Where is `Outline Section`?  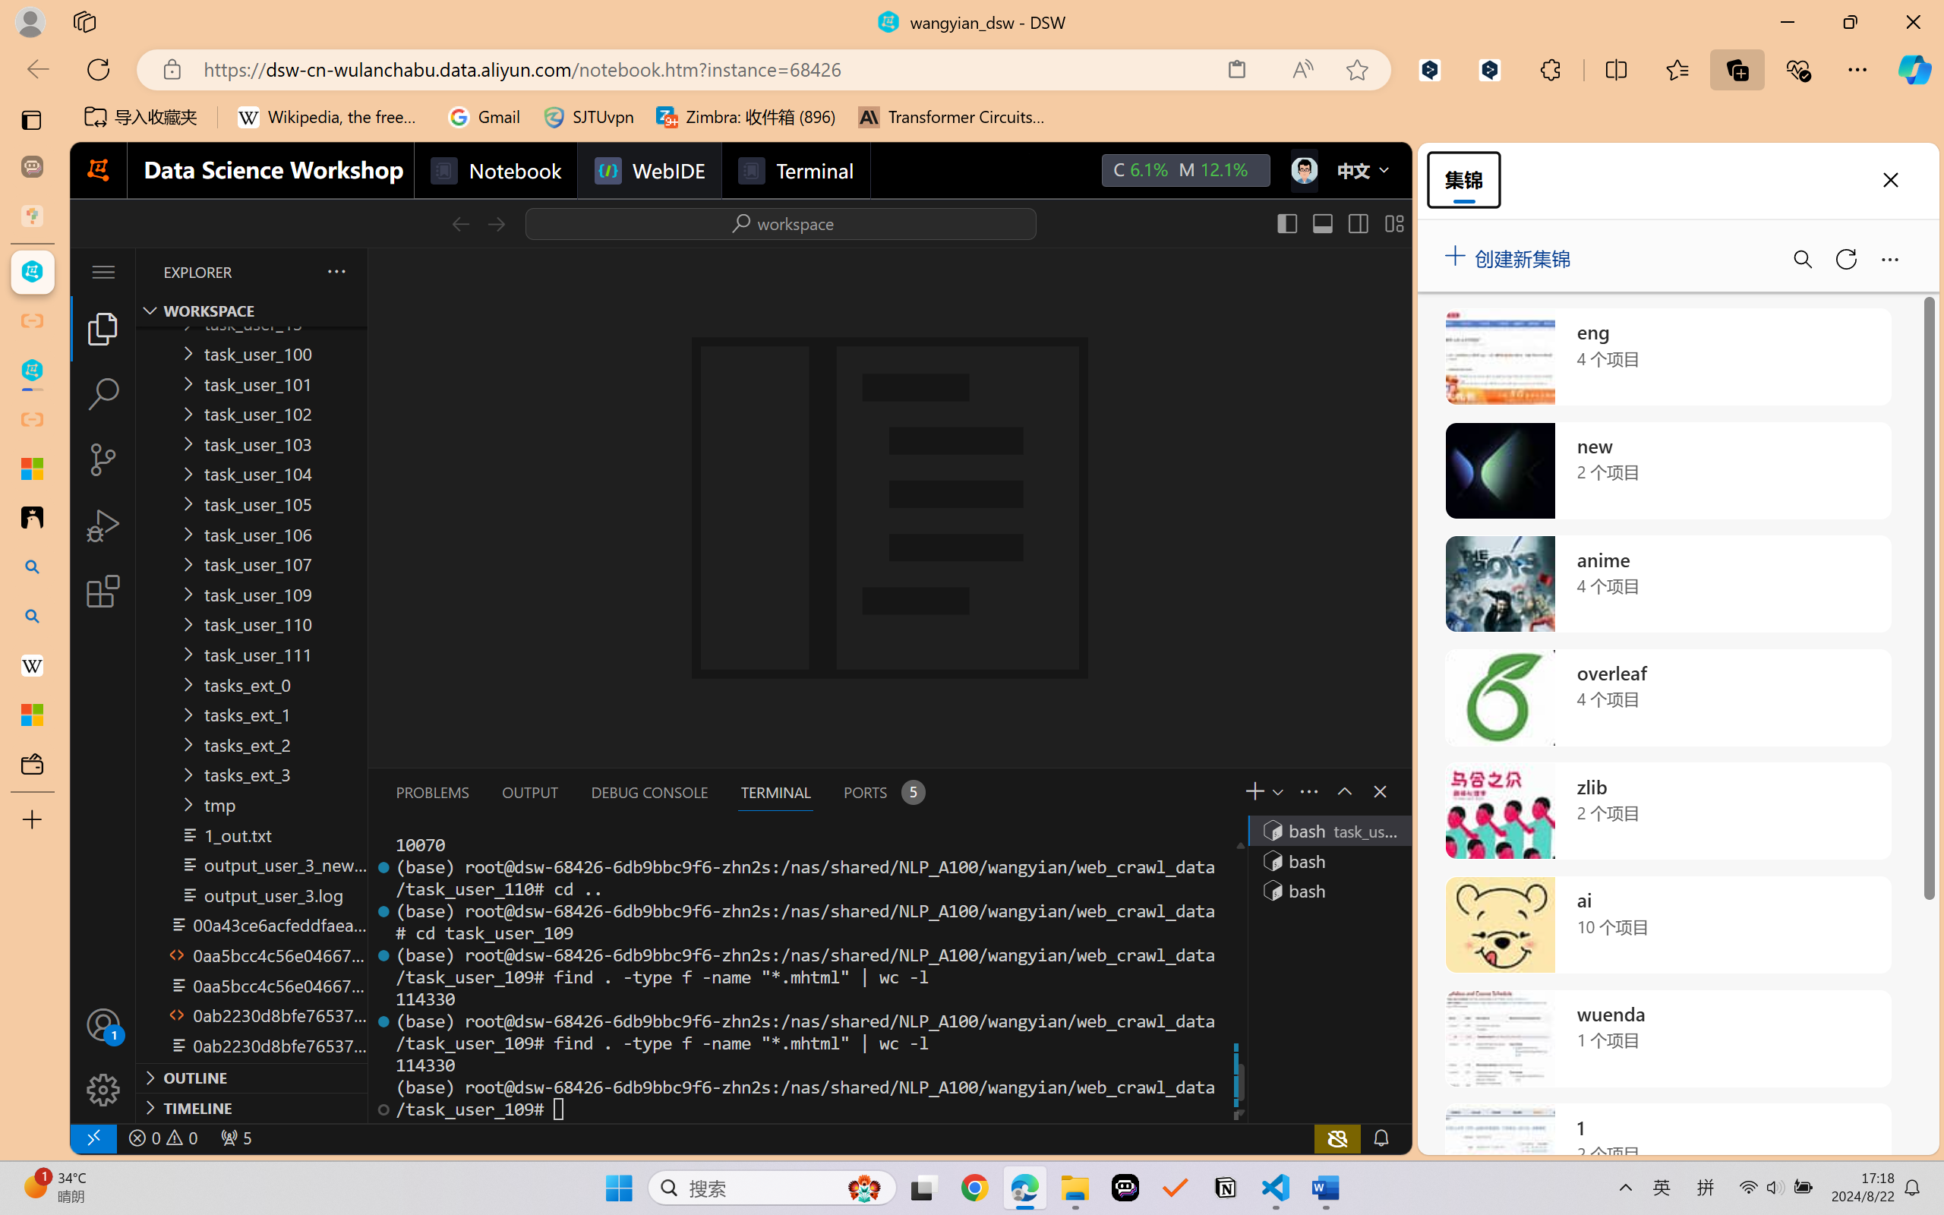
Outline Section is located at coordinates (251, 1077).